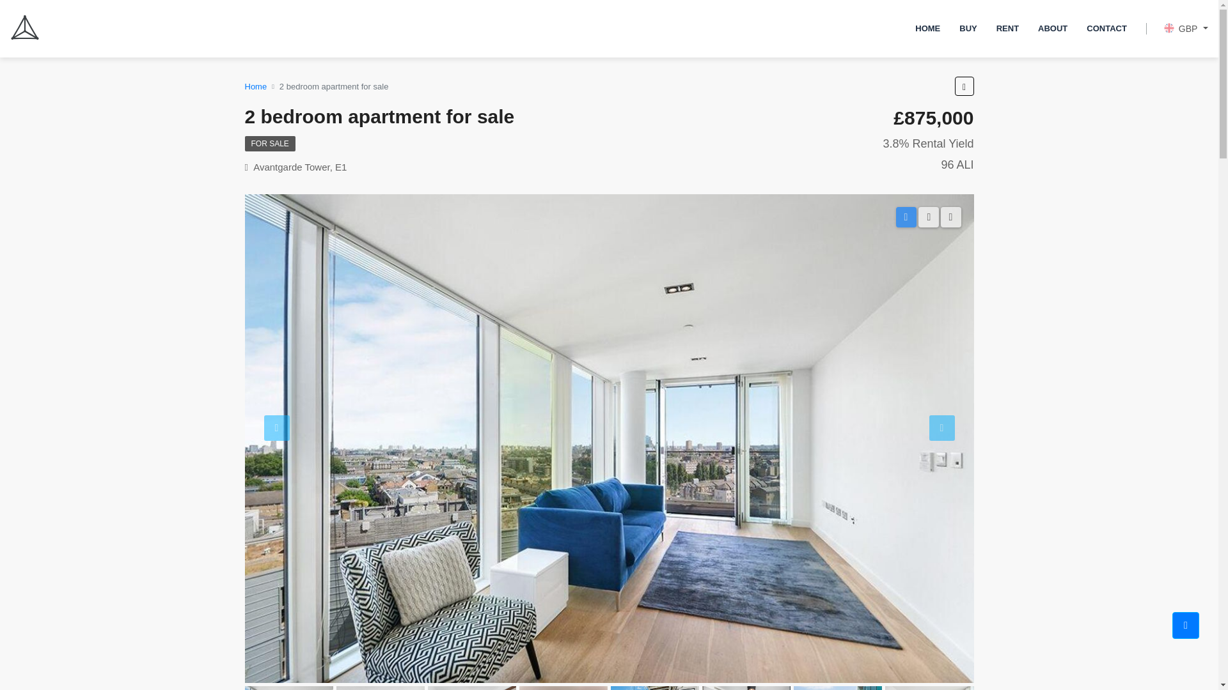 The width and height of the screenshot is (1228, 690). Describe the element at coordinates (1053, 28) in the screenshot. I see `ABOUT` at that location.